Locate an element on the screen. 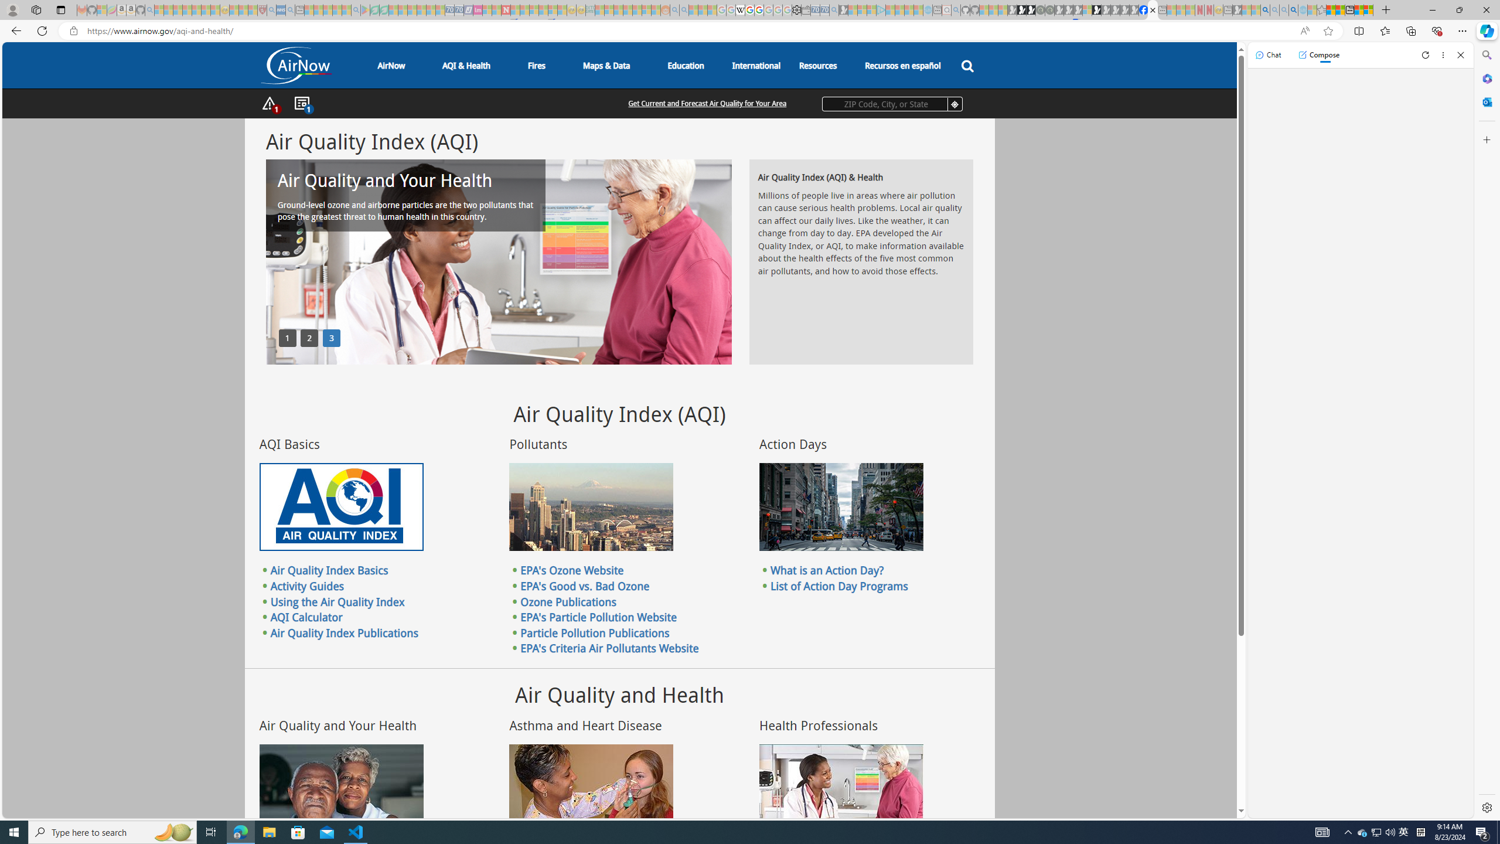  EPA's Ozone Website is located at coordinates (572, 570).